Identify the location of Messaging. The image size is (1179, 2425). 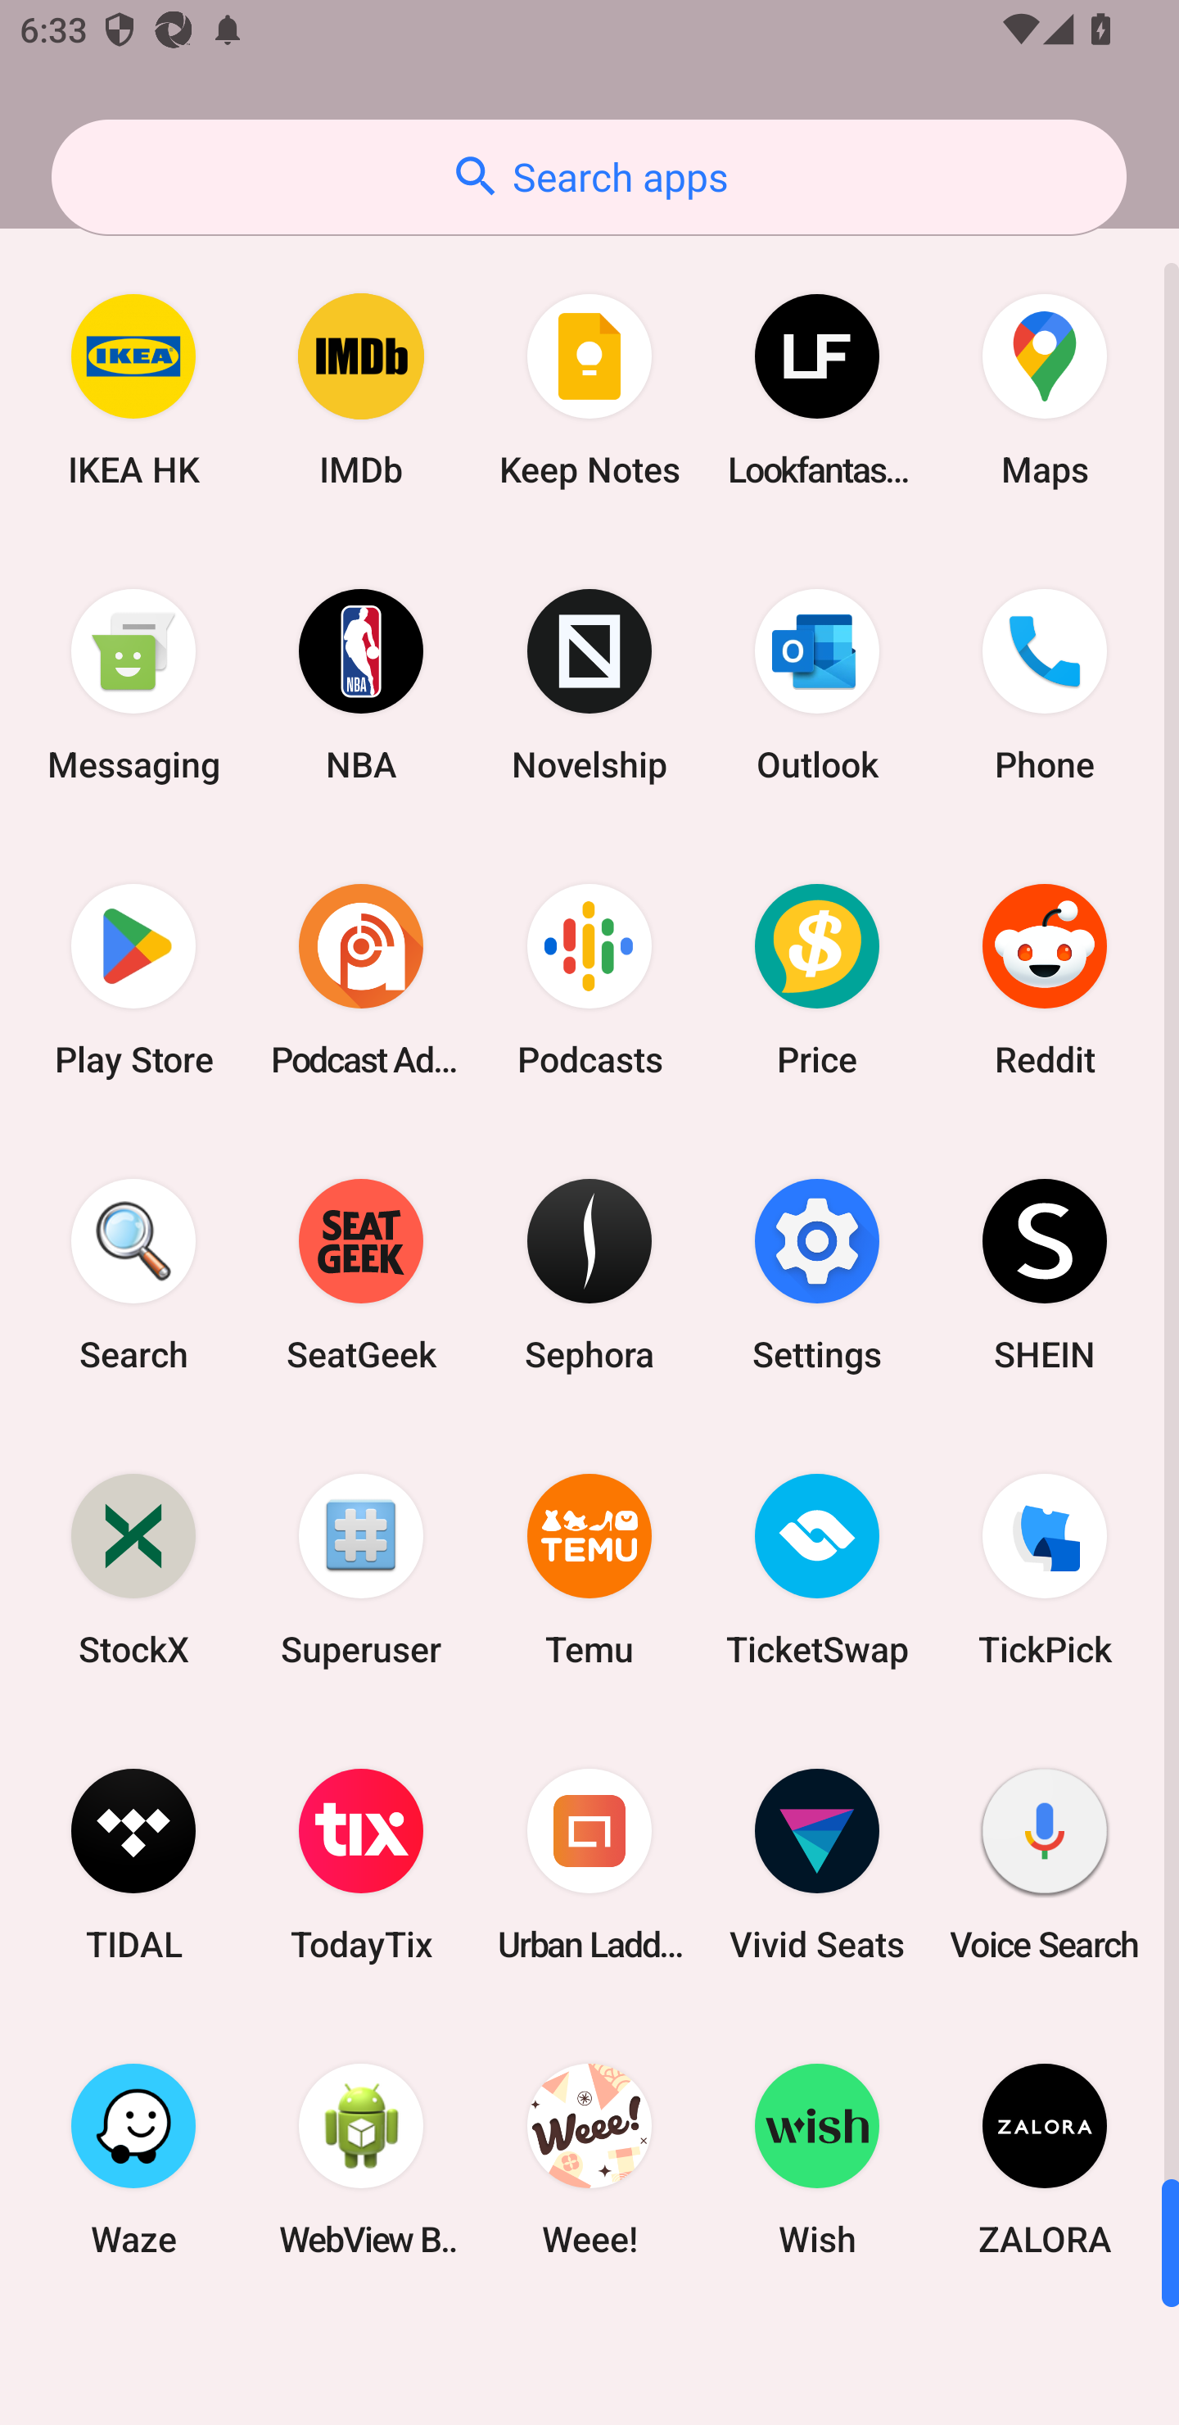
(133, 685).